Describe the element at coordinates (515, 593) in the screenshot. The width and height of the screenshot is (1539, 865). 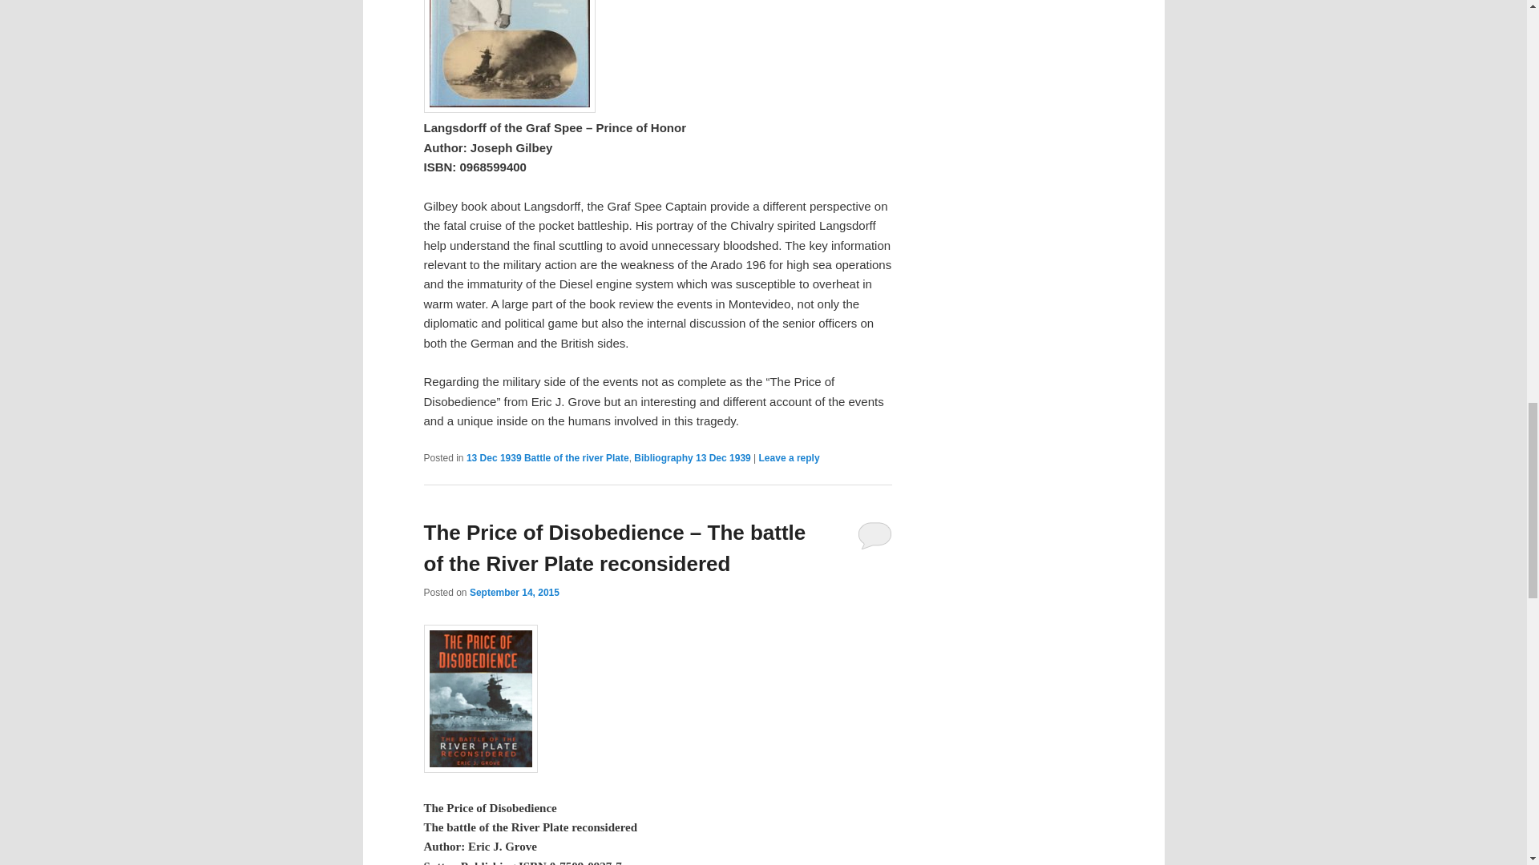
I see `11:26 pm` at that location.